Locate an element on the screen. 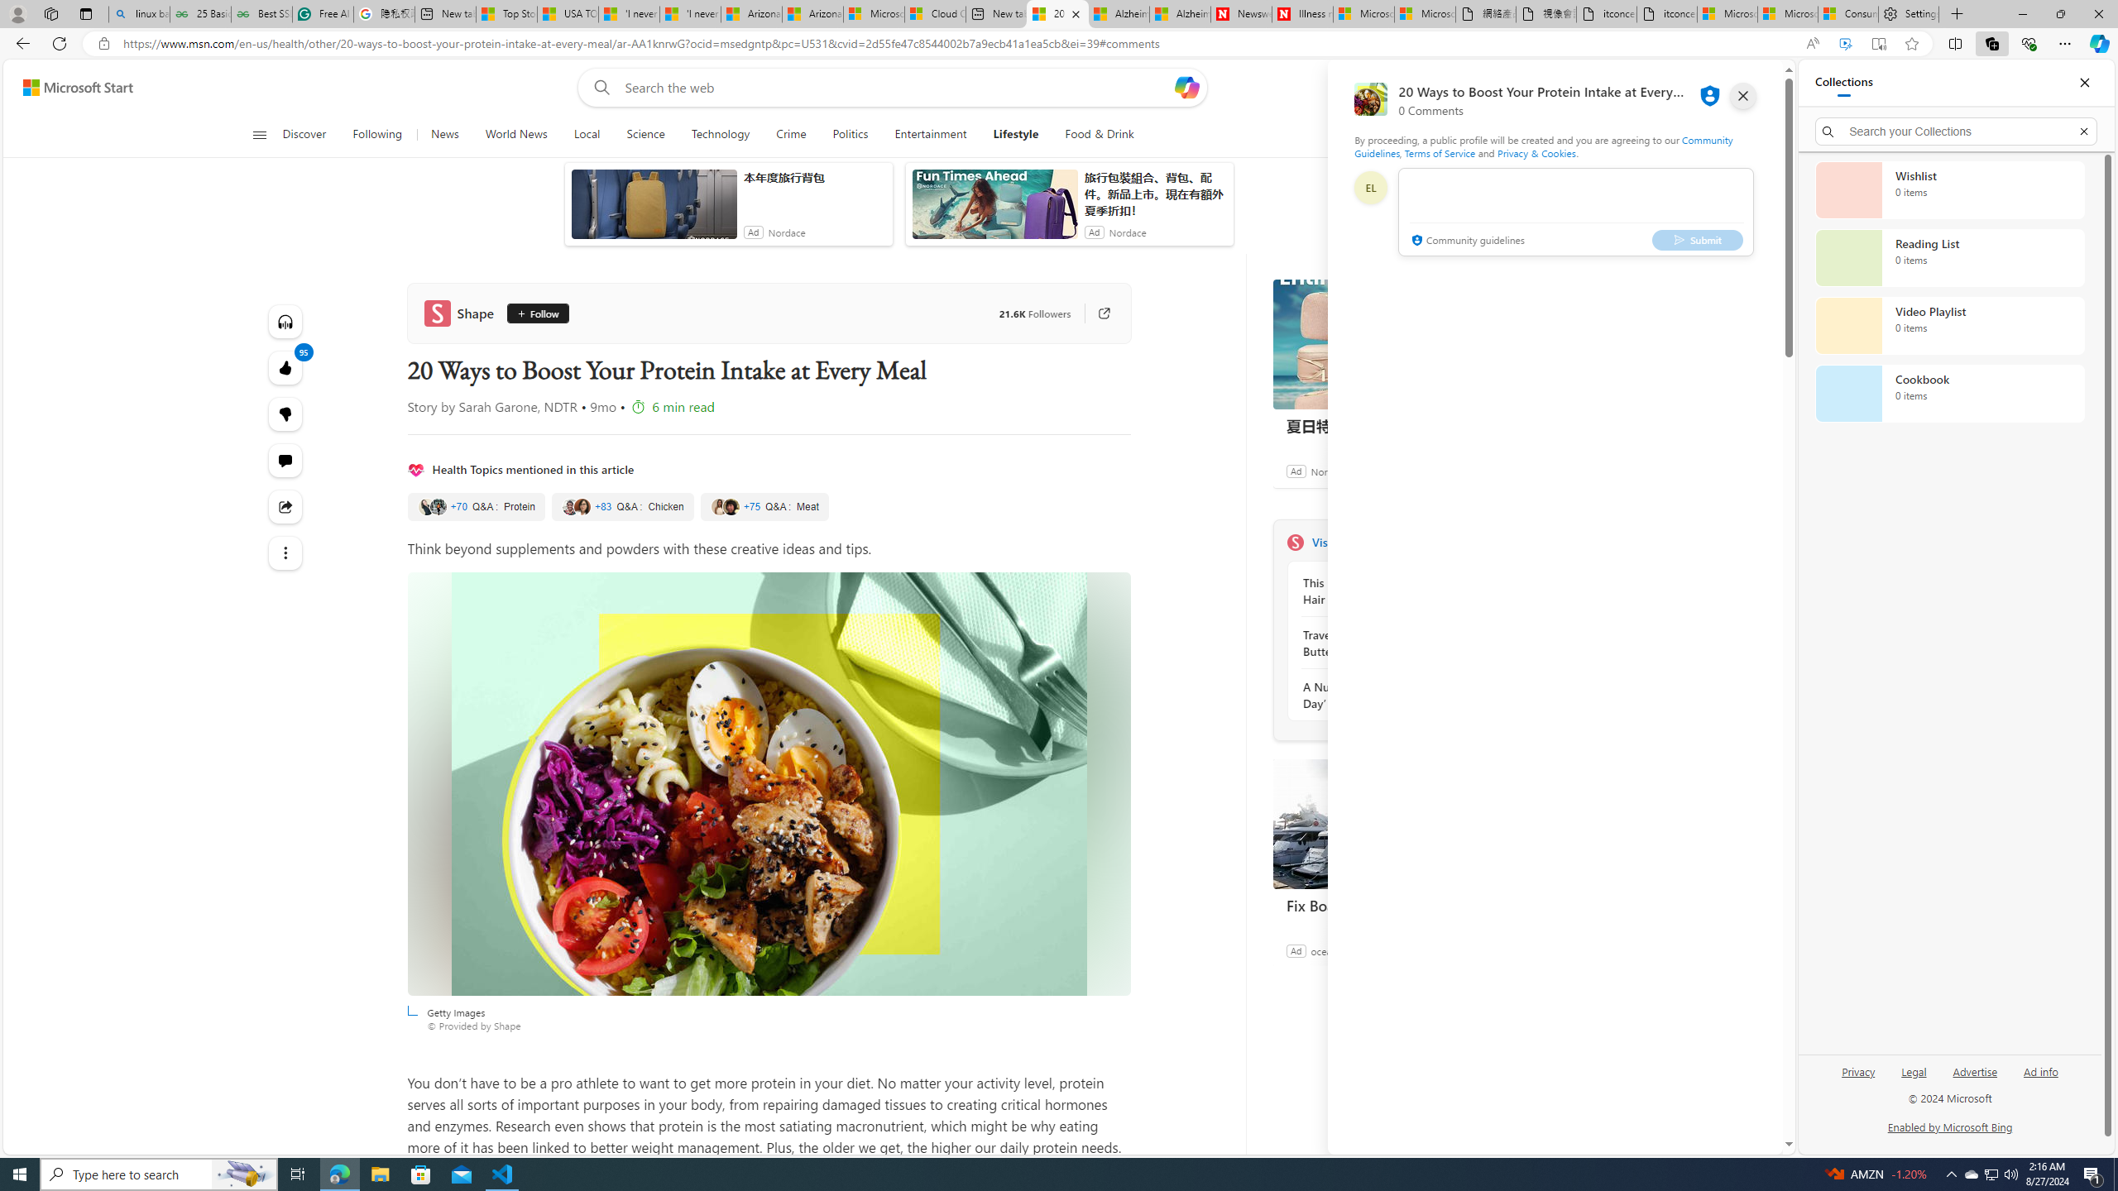  Cloud Computing Services | Microsoft Azure is located at coordinates (935, 14).